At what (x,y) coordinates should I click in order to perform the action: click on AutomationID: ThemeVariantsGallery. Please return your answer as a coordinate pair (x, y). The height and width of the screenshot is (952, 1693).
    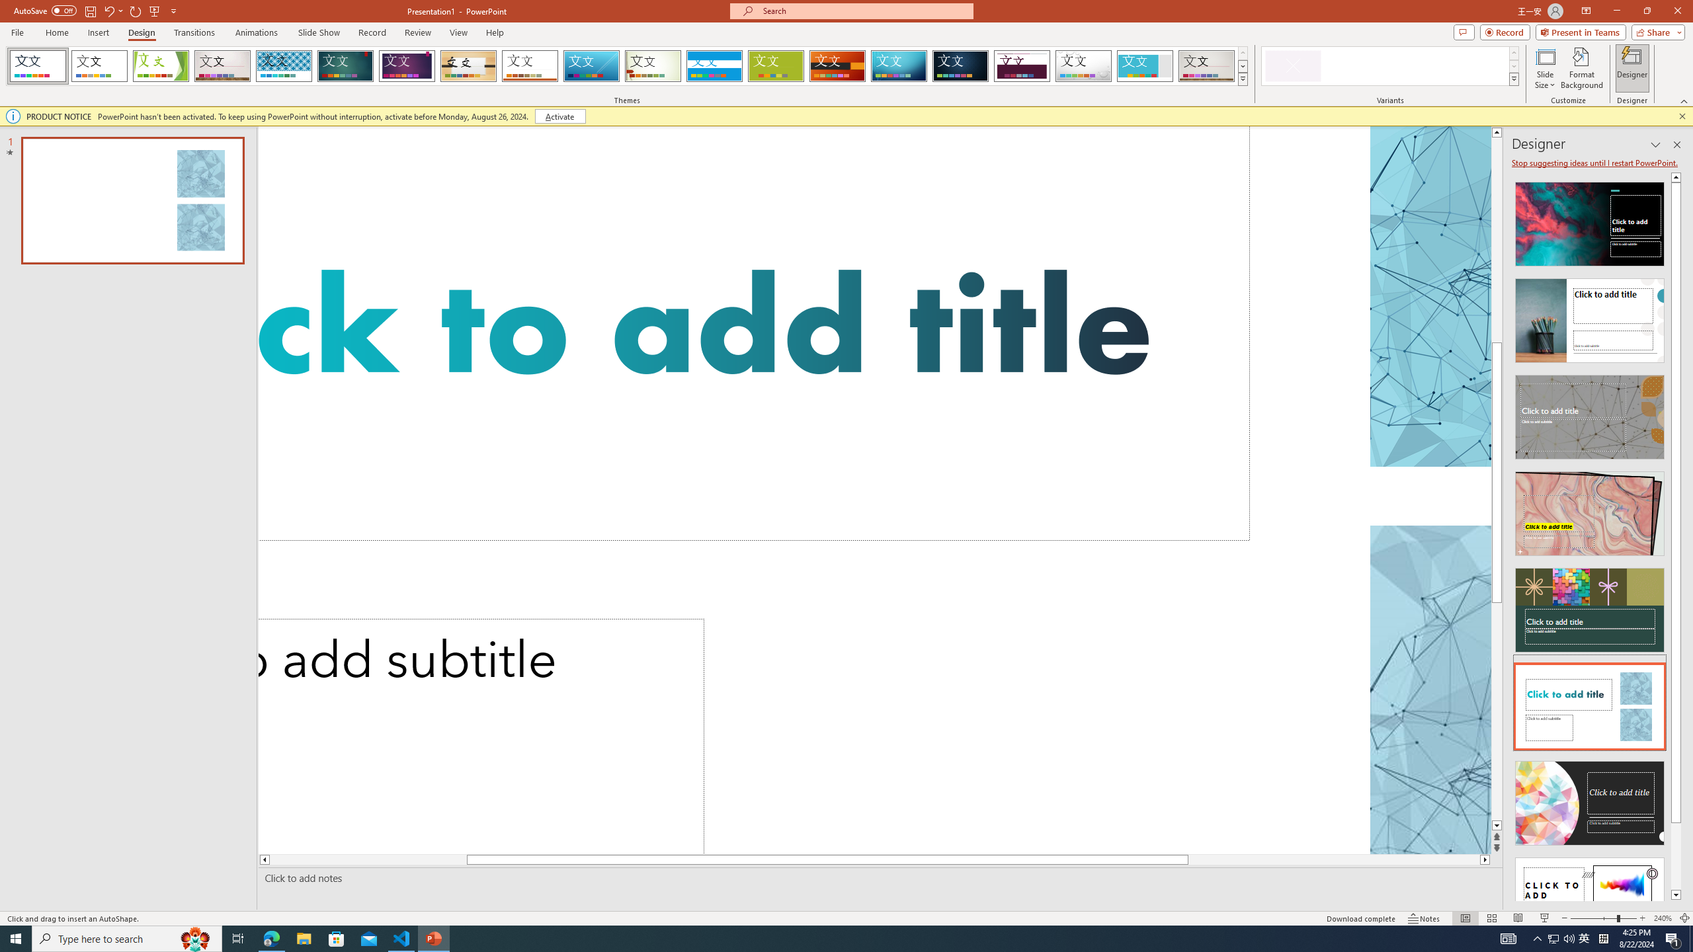
    Looking at the image, I should click on (1390, 66).